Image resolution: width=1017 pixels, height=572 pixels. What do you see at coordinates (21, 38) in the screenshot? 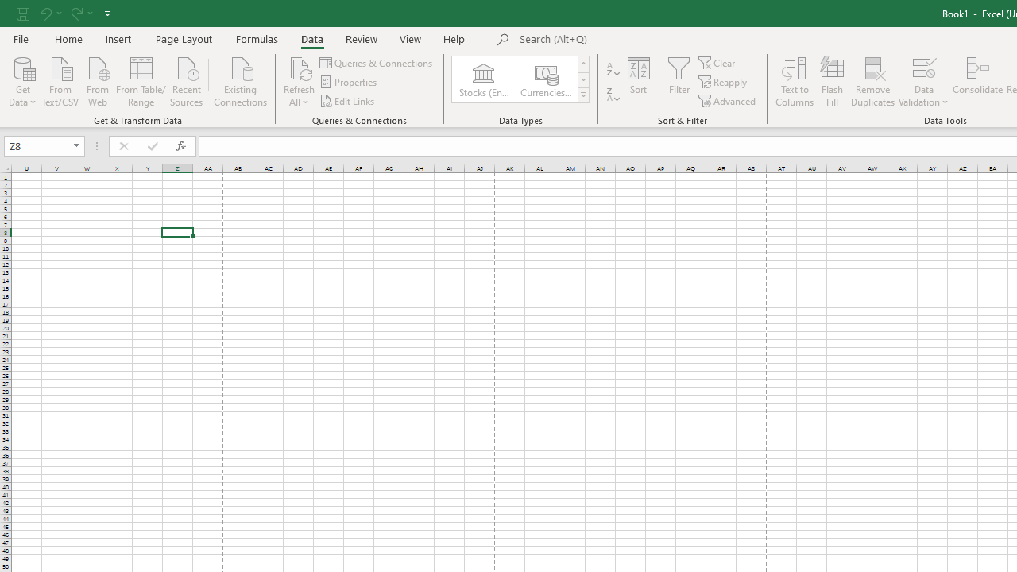
I see `File Tab` at bounding box center [21, 38].